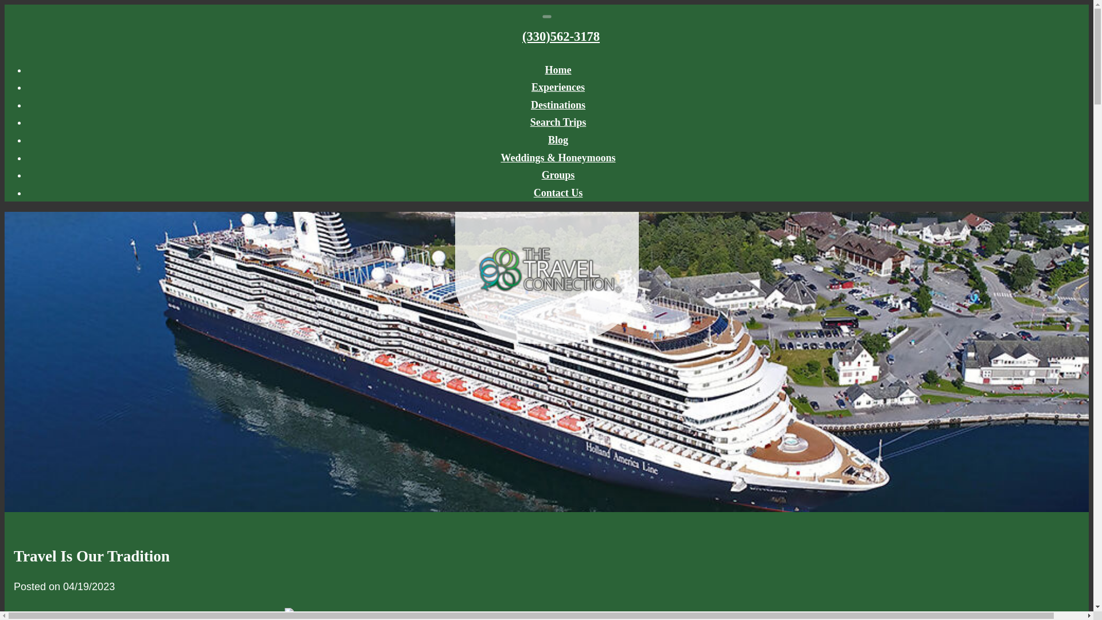 This screenshot has height=620, width=1102. I want to click on Home, so click(558, 70).